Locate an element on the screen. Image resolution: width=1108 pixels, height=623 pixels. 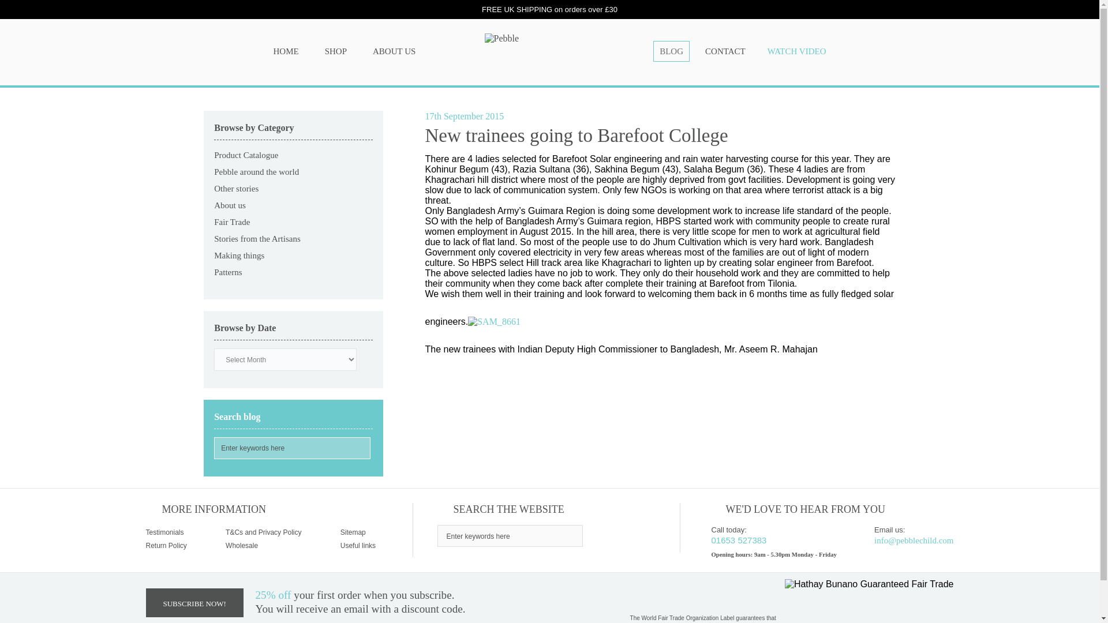
Pebble around the world is located at coordinates (256, 172).